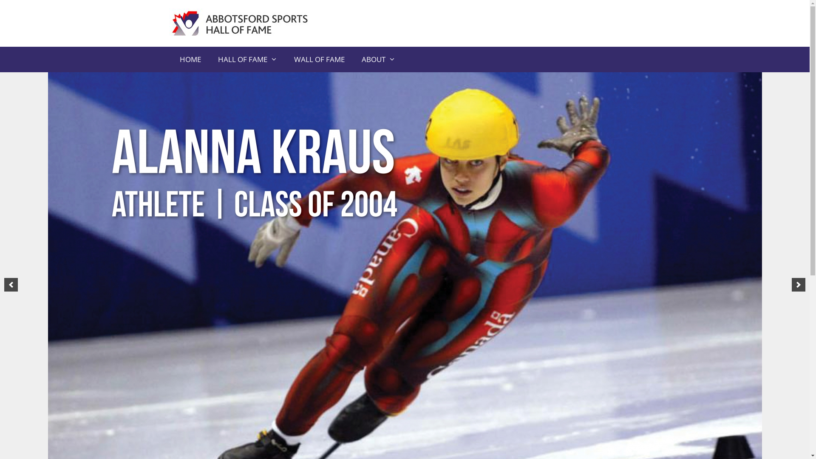  Describe the element at coordinates (379, 59) in the screenshot. I see `ABOUT` at that location.